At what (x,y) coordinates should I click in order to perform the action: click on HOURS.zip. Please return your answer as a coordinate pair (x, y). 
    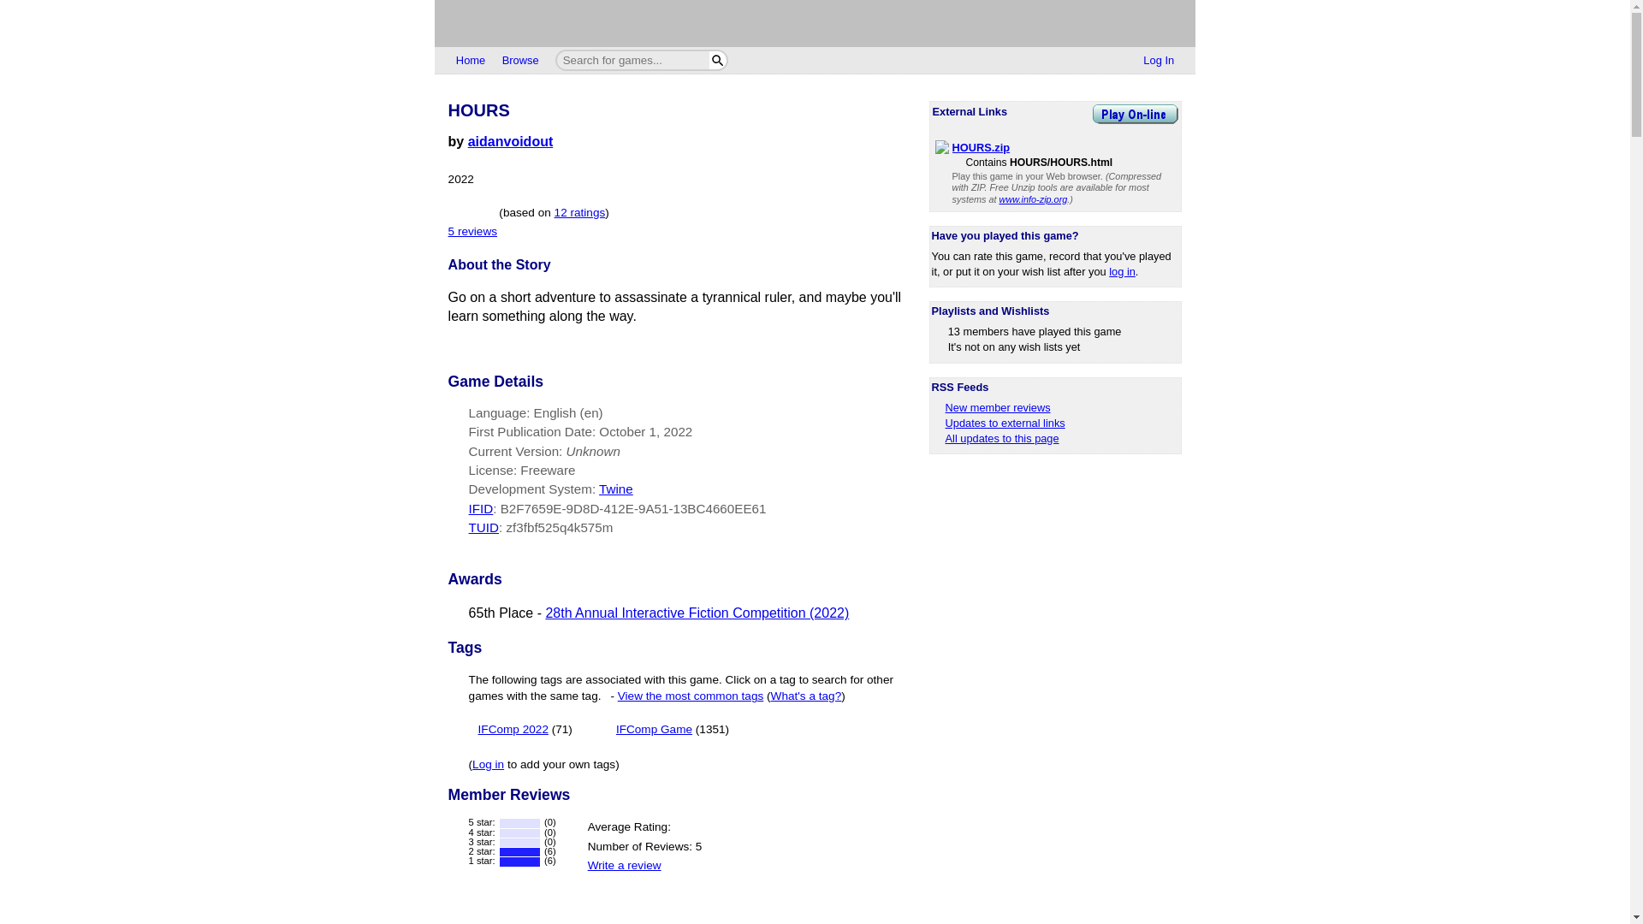
    Looking at the image, I should click on (981, 147).